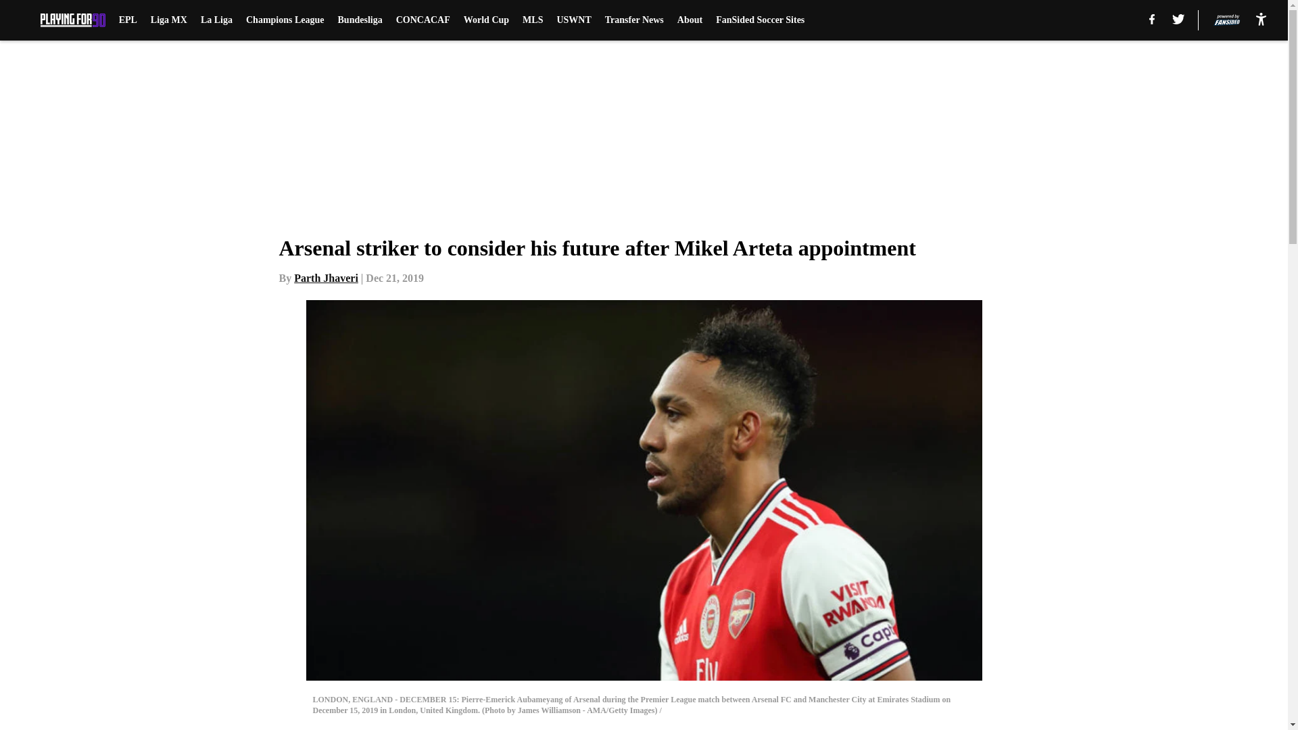 This screenshot has width=1298, height=730. Describe the element at coordinates (326, 278) in the screenshot. I see `Parth Jhaveri` at that location.